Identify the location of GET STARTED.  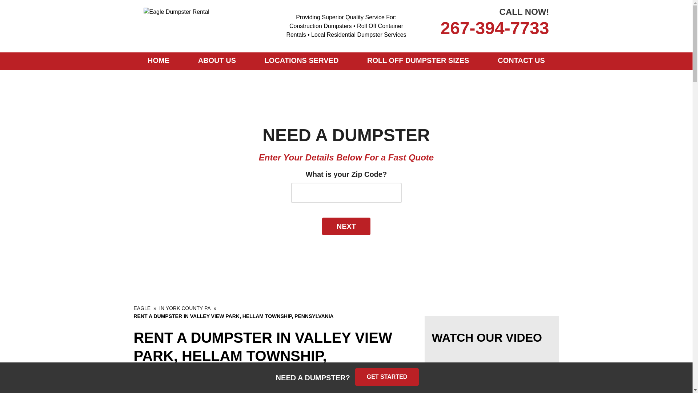
(387, 377).